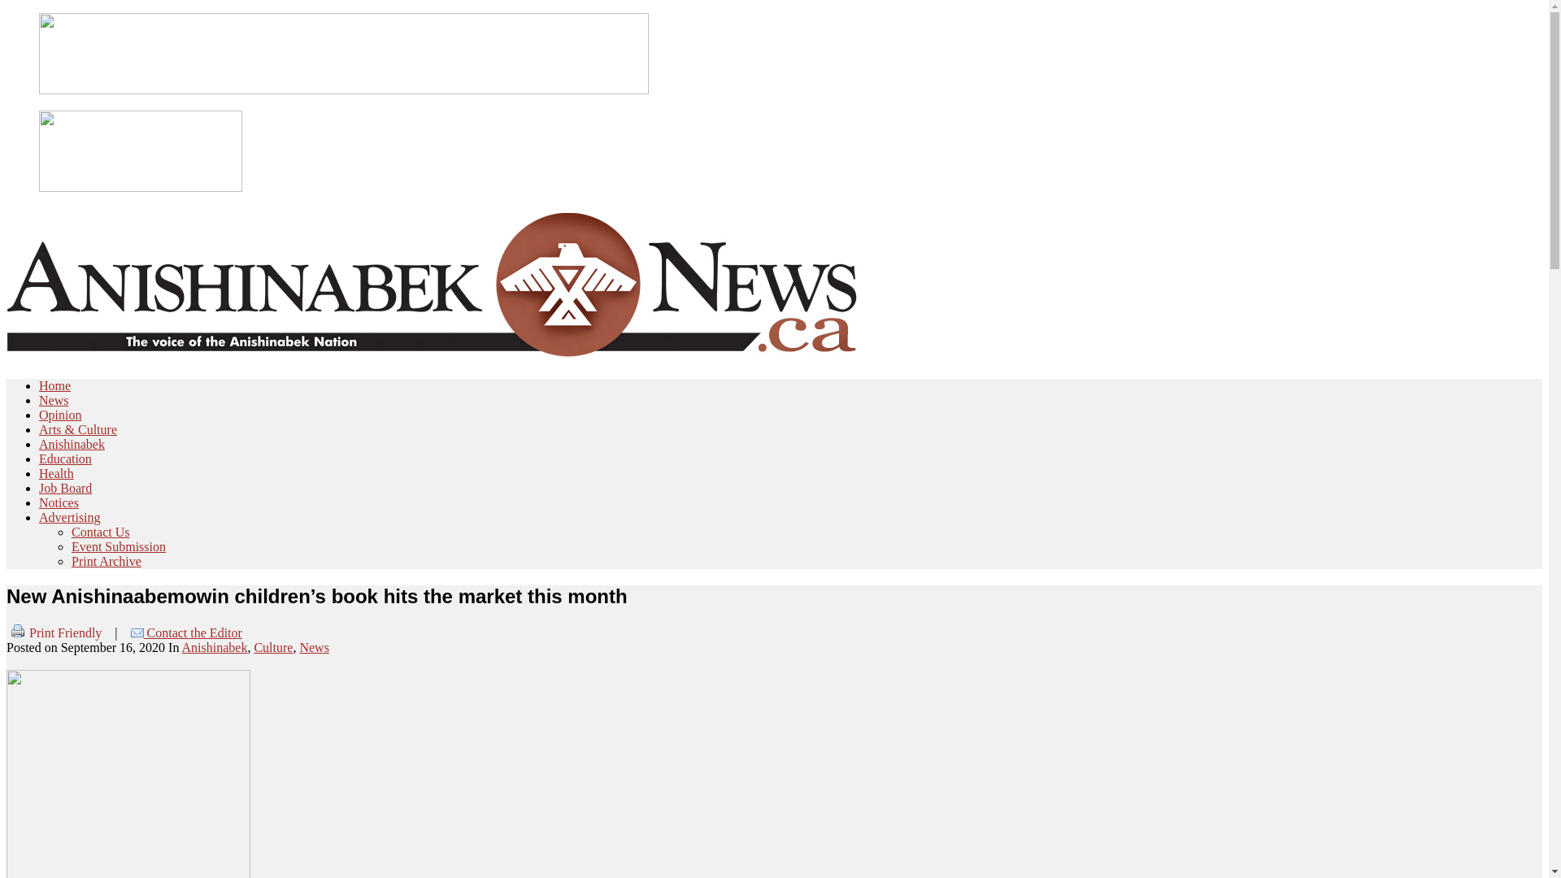  I want to click on Arts & Culture, so click(78, 429).